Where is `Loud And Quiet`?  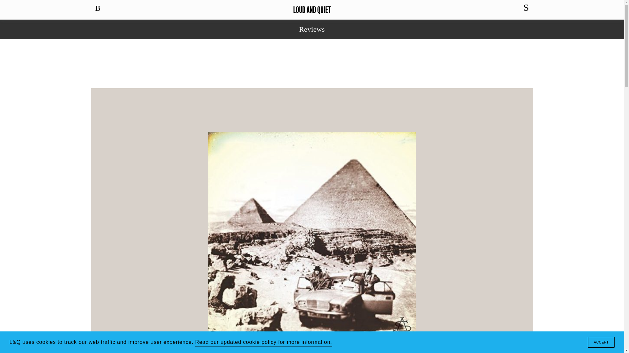
Loud And Quiet is located at coordinates (312, 10).